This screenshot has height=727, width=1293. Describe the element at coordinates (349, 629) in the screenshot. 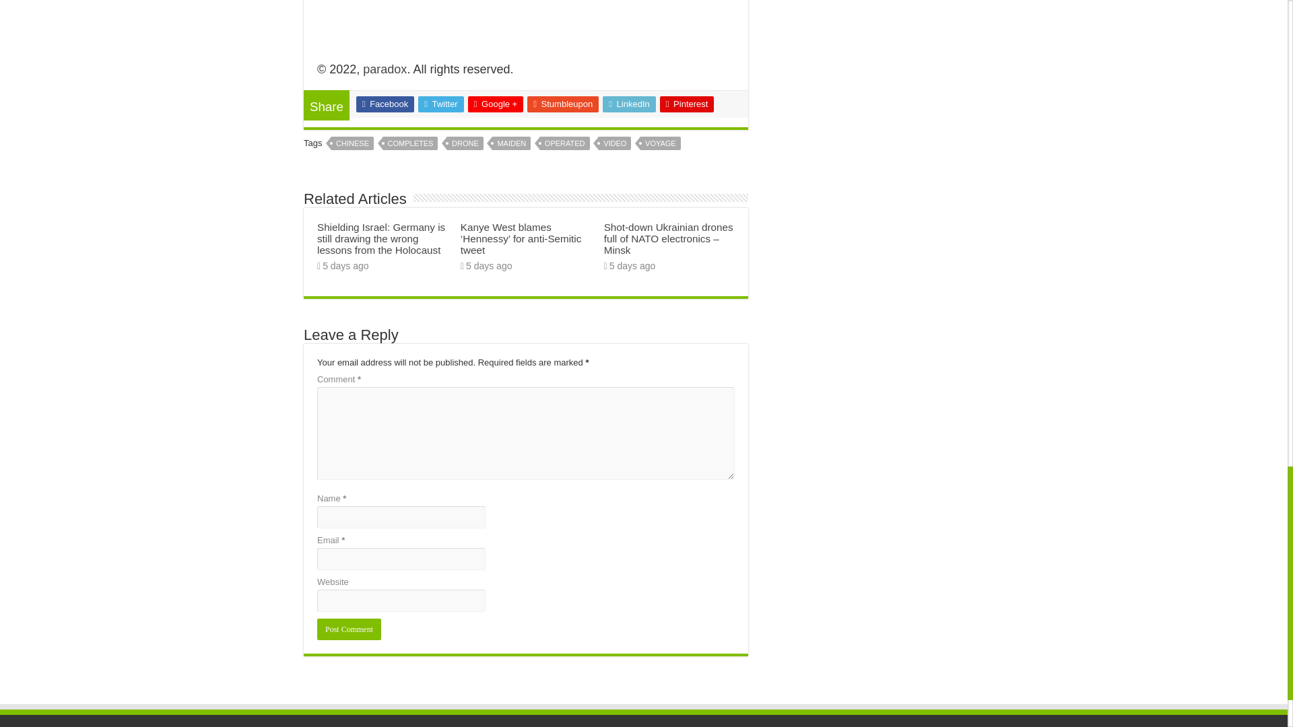

I see `Post Comment` at that location.